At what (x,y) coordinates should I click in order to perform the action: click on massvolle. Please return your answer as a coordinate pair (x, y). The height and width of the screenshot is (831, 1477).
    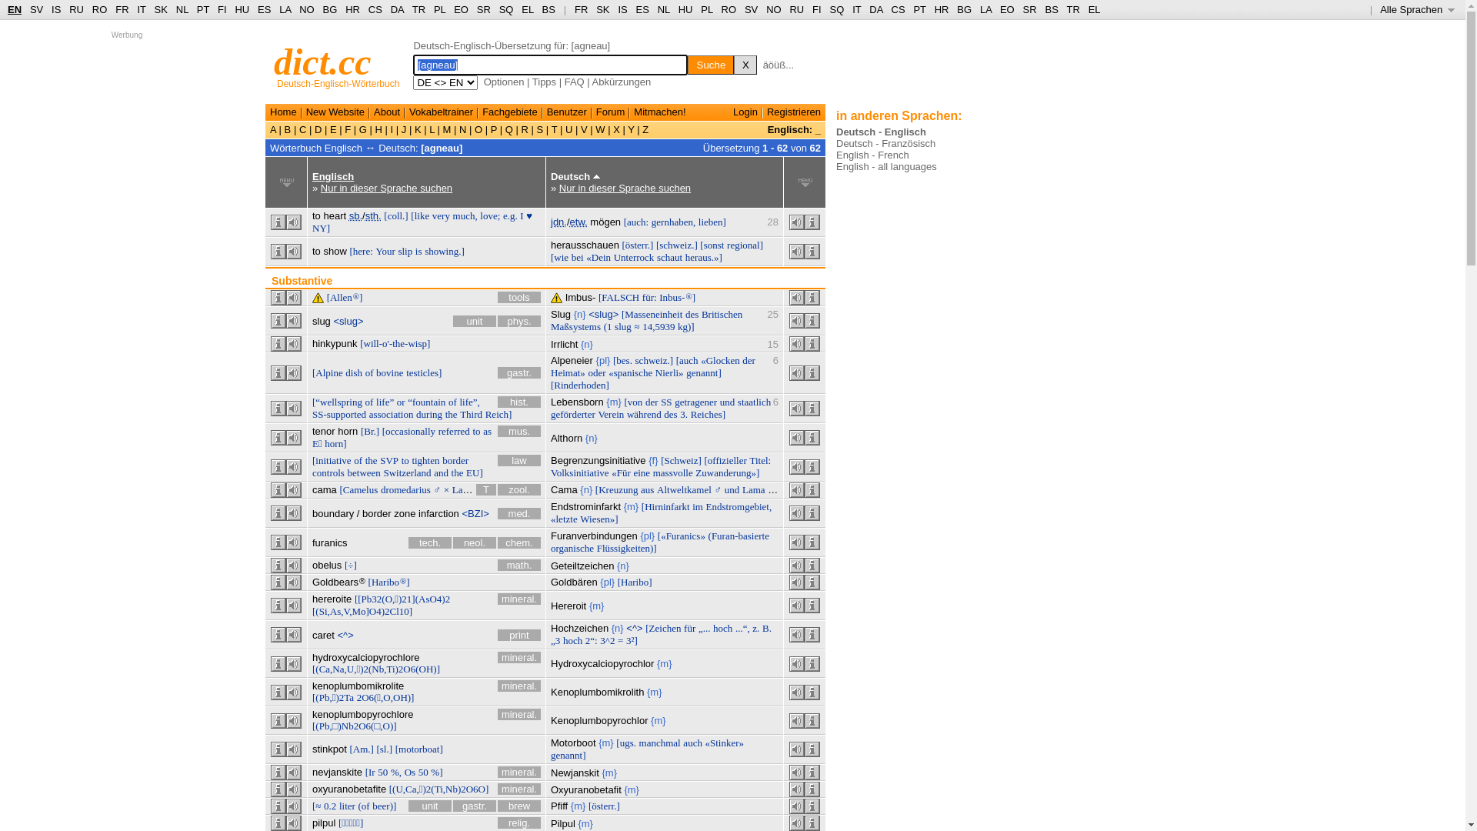
    Looking at the image, I should click on (673, 472).